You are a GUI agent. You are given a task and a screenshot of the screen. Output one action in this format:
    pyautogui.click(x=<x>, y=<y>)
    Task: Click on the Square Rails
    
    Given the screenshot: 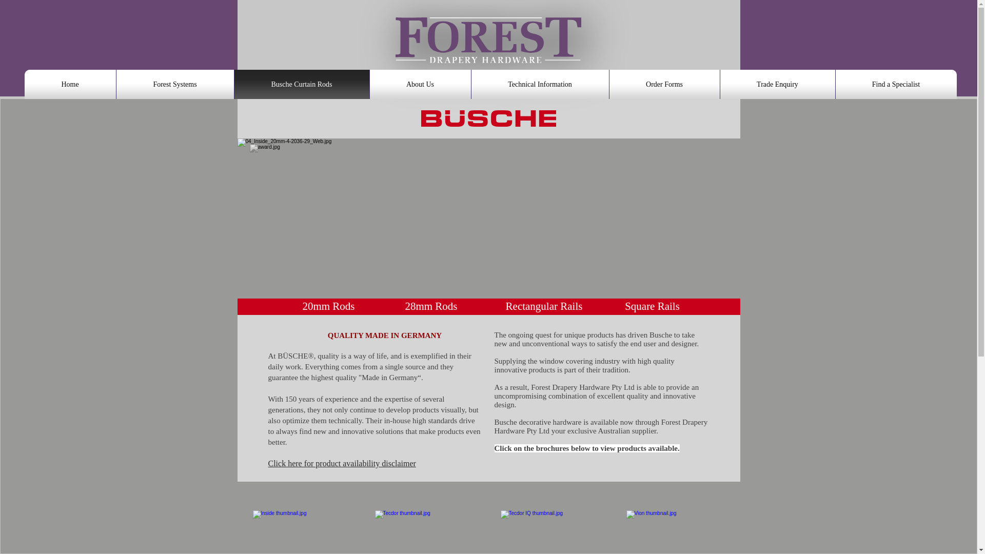 What is the action you would take?
    pyautogui.click(x=653, y=307)
    